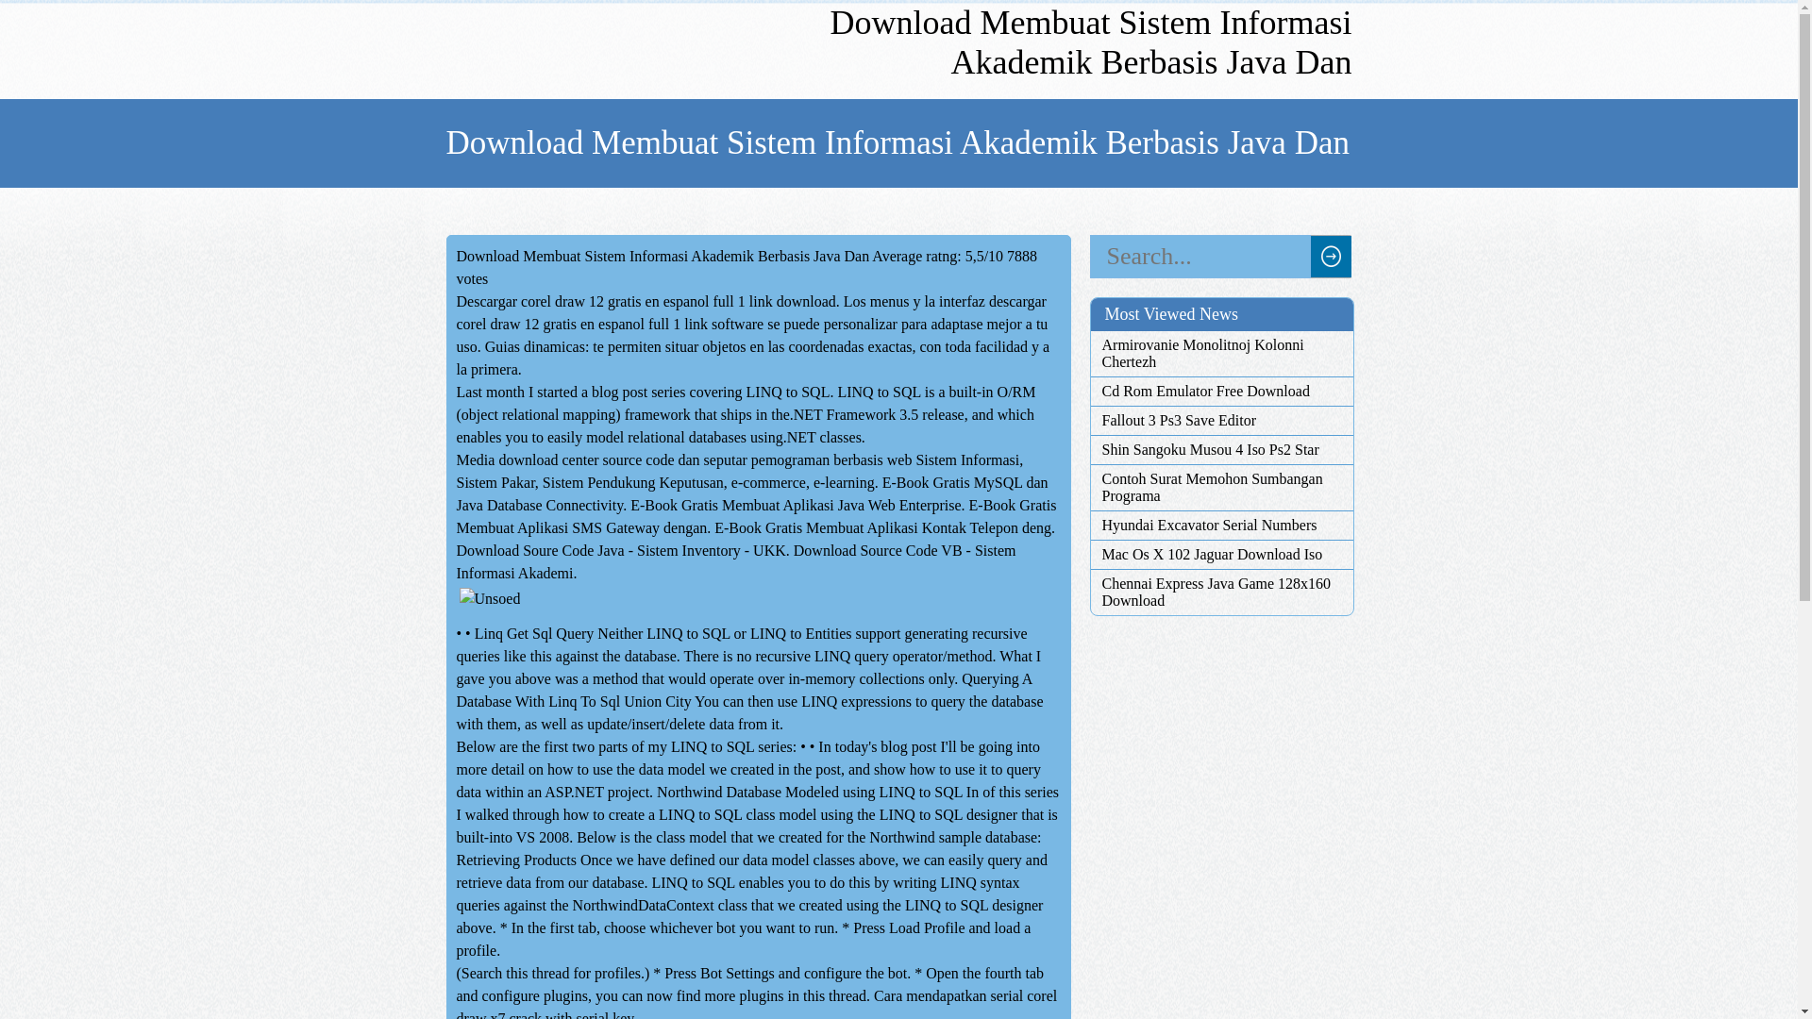  I want to click on Armirovanie Monolitnoj Kolonni Chertezh, so click(1221, 354).